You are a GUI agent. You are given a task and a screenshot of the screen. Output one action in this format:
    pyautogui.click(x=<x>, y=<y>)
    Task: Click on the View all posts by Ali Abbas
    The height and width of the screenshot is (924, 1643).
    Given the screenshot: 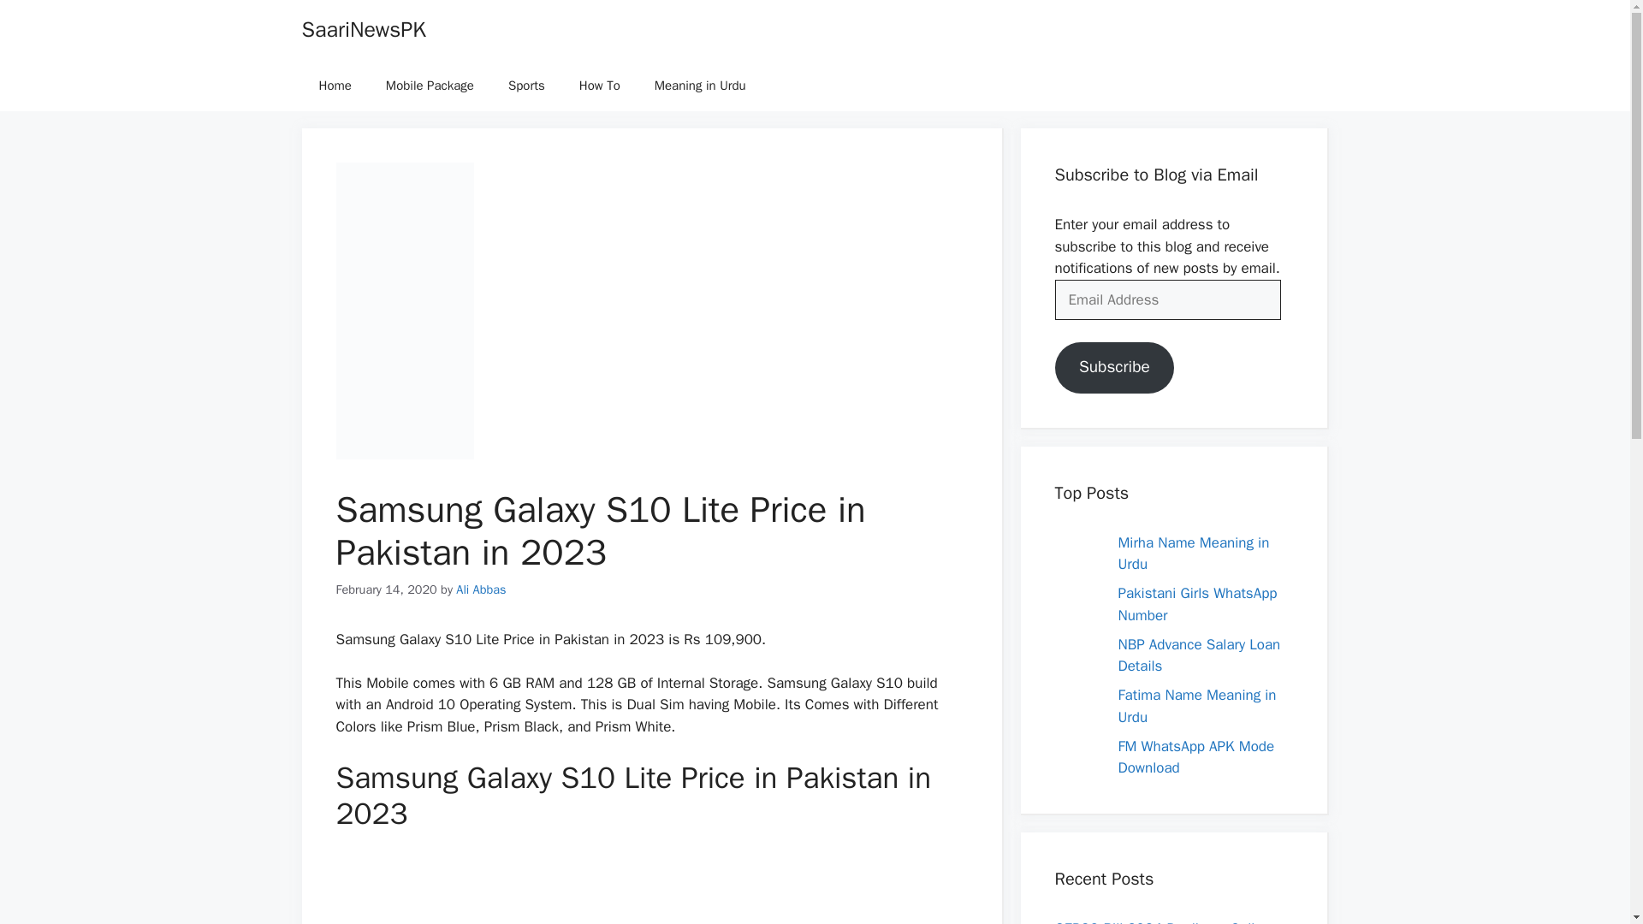 What is the action you would take?
    pyautogui.click(x=481, y=589)
    